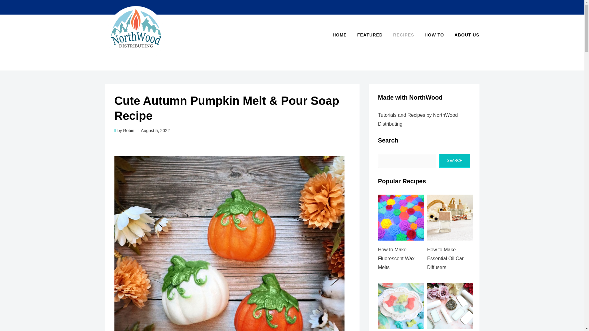 This screenshot has height=331, width=589. I want to click on HOME, so click(339, 35).